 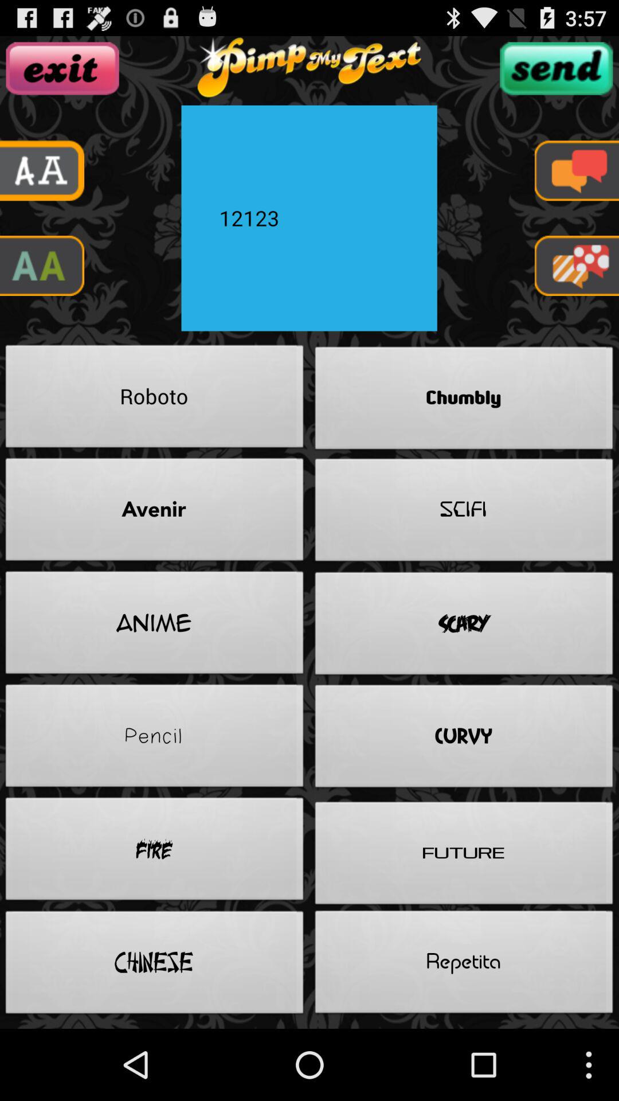 What do you see at coordinates (62, 68) in the screenshot?
I see `close button` at bounding box center [62, 68].